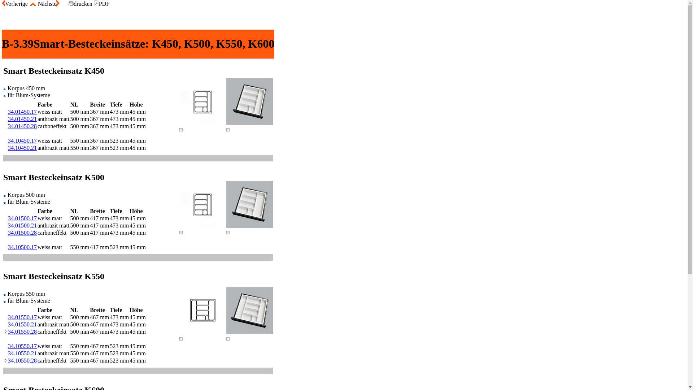 This screenshot has width=693, height=390. What do you see at coordinates (22, 112) in the screenshot?
I see `34.01450.17` at bounding box center [22, 112].